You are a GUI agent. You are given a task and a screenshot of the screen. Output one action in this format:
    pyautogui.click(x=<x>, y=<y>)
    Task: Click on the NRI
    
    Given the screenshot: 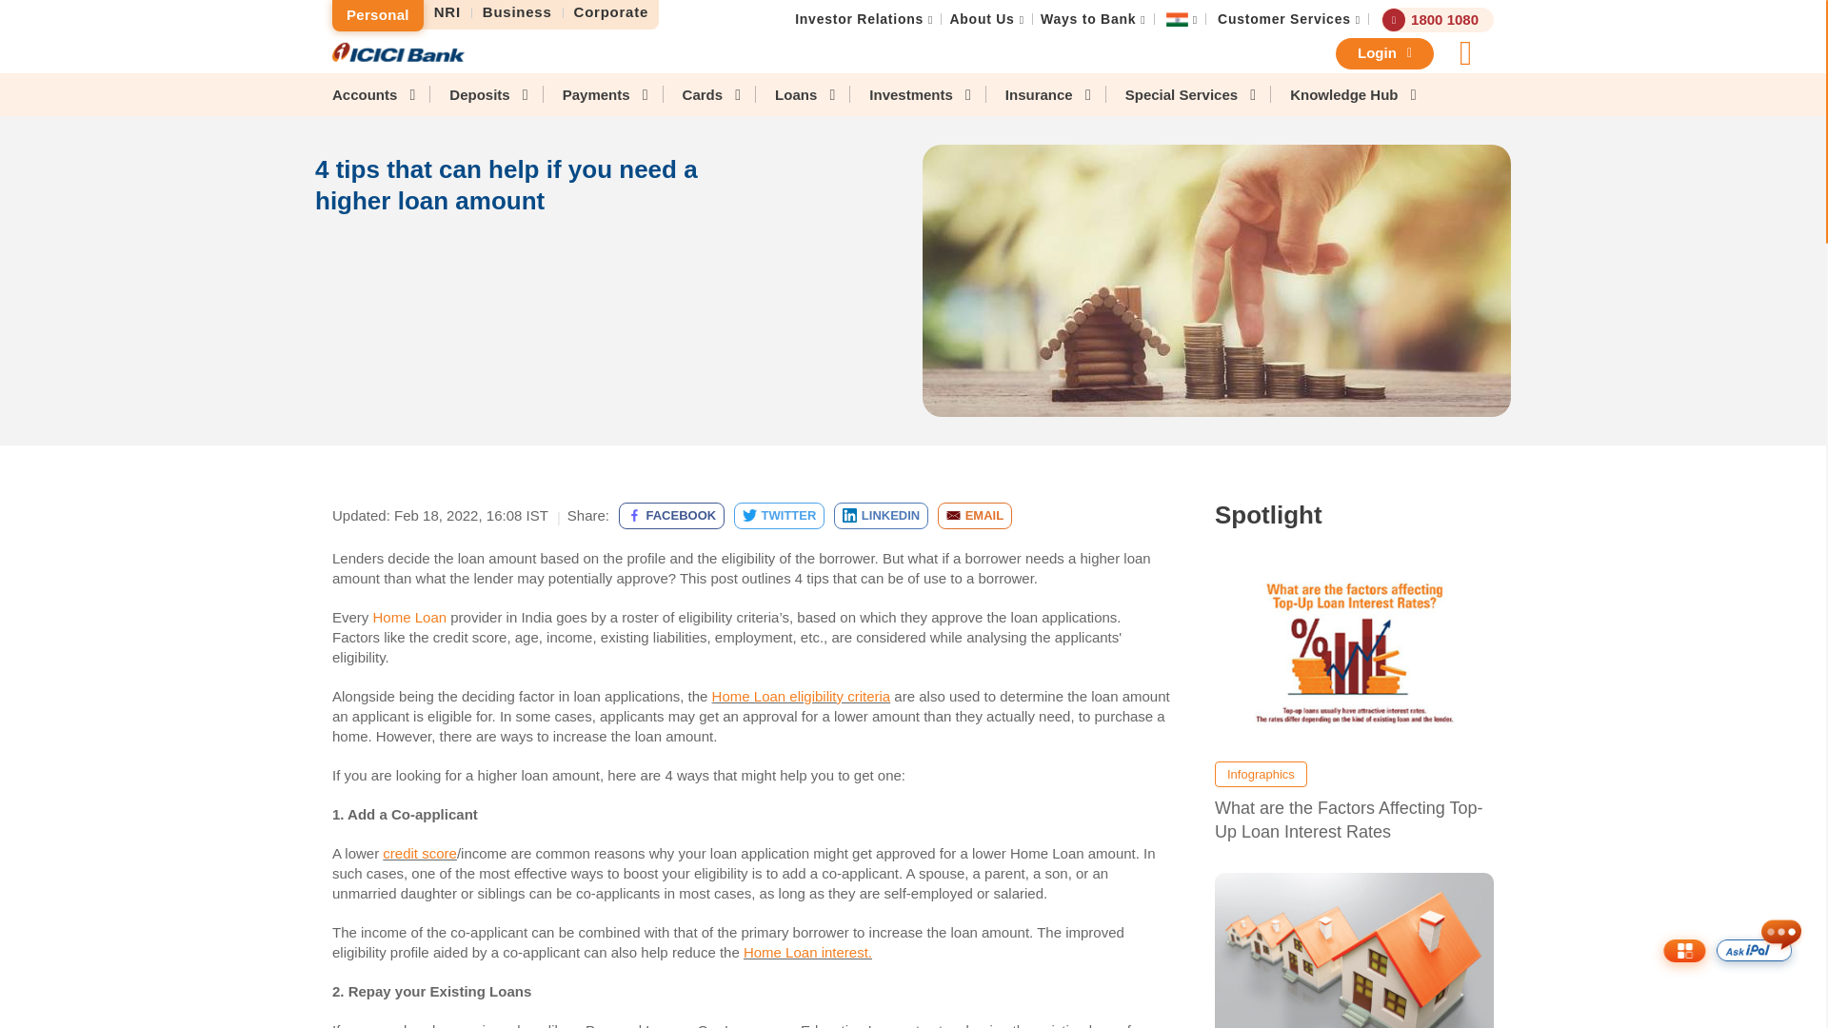 What is the action you would take?
    pyautogui.click(x=447, y=12)
    